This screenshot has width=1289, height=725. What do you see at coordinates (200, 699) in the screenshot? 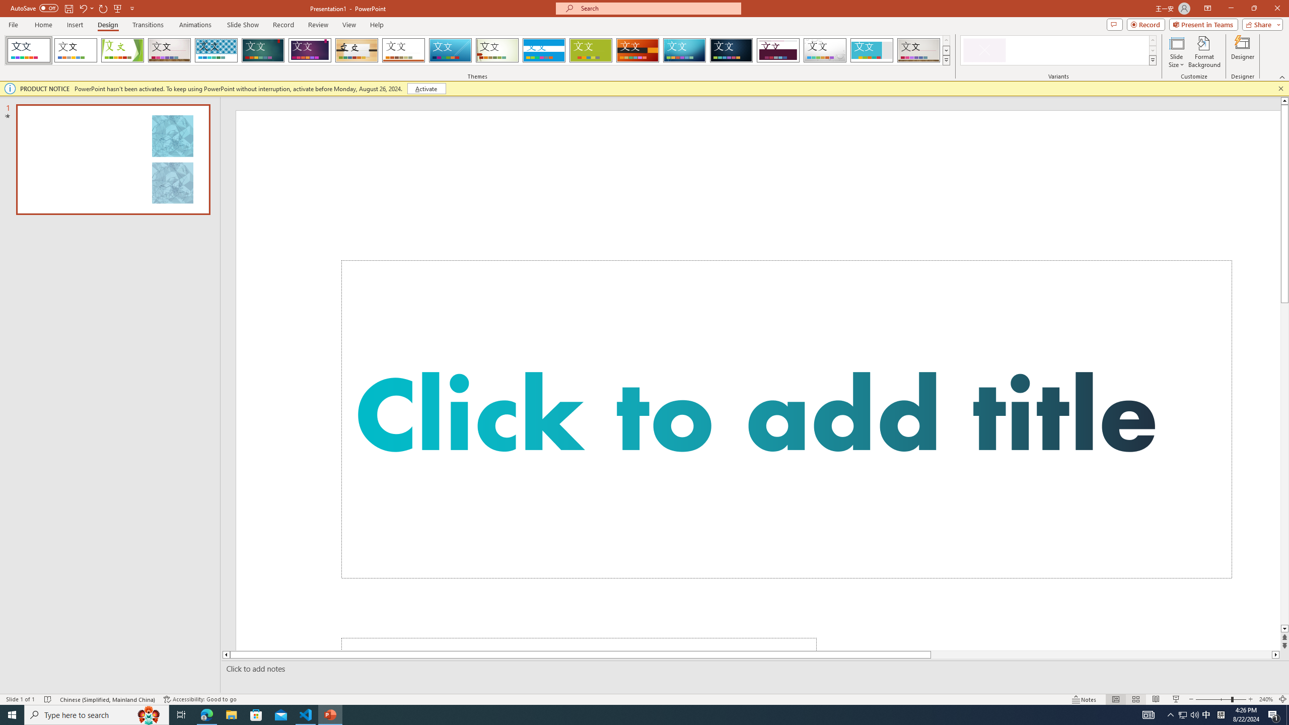
I see `Accessibility Checker Accessibility: Good to go` at bounding box center [200, 699].